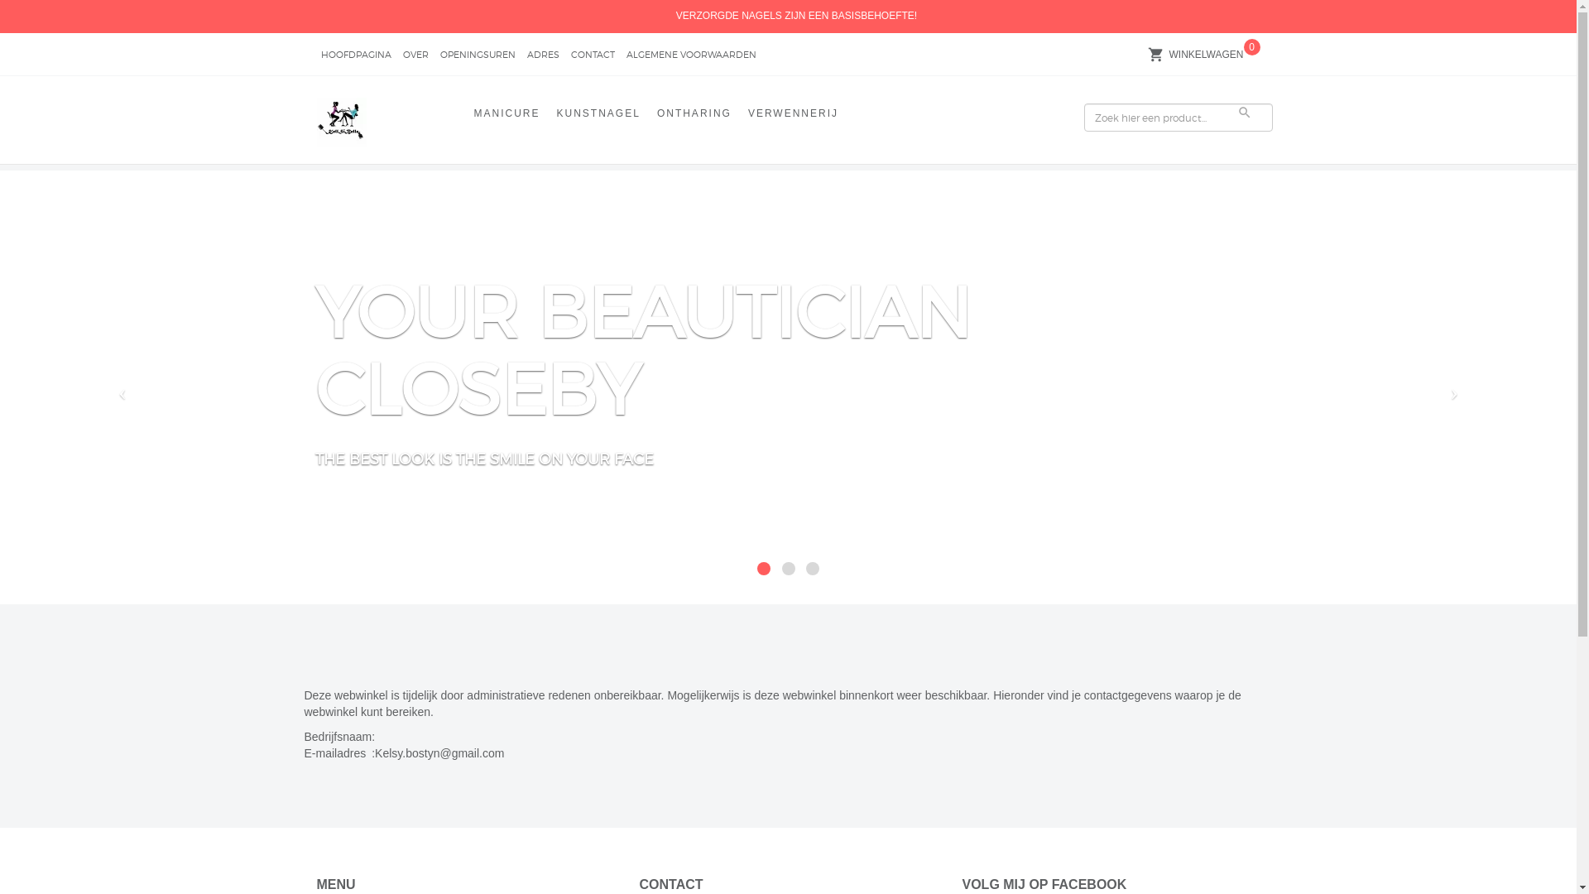 This screenshot has height=894, width=1589. I want to click on local_grocery_storeWINKELWAGEN
0, so click(1206, 55).